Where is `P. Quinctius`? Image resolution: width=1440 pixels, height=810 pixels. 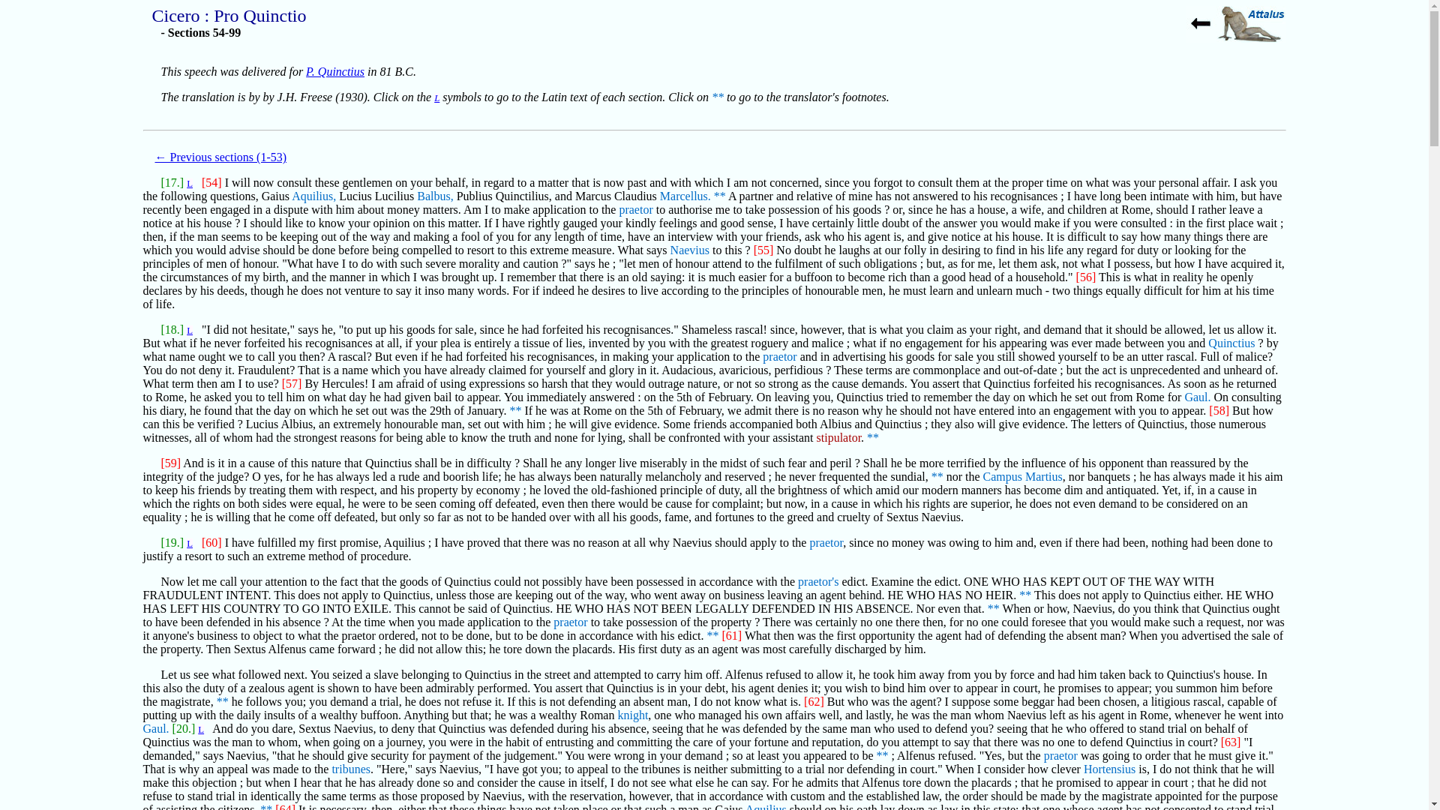
P. Quinctius is located at coordinates (334, 71).